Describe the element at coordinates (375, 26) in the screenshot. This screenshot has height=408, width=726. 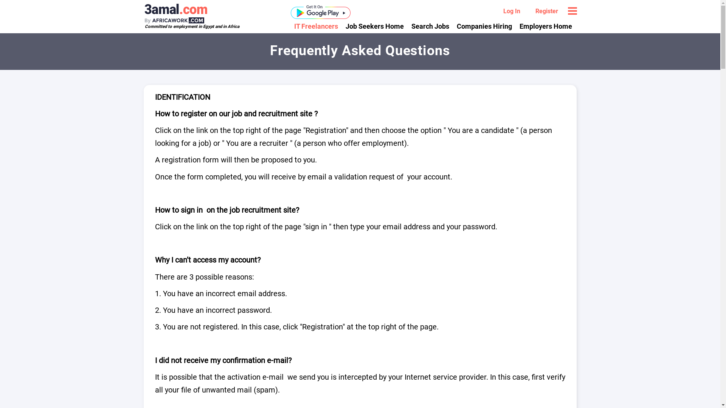
I see `Job Seekers Home` at that location.